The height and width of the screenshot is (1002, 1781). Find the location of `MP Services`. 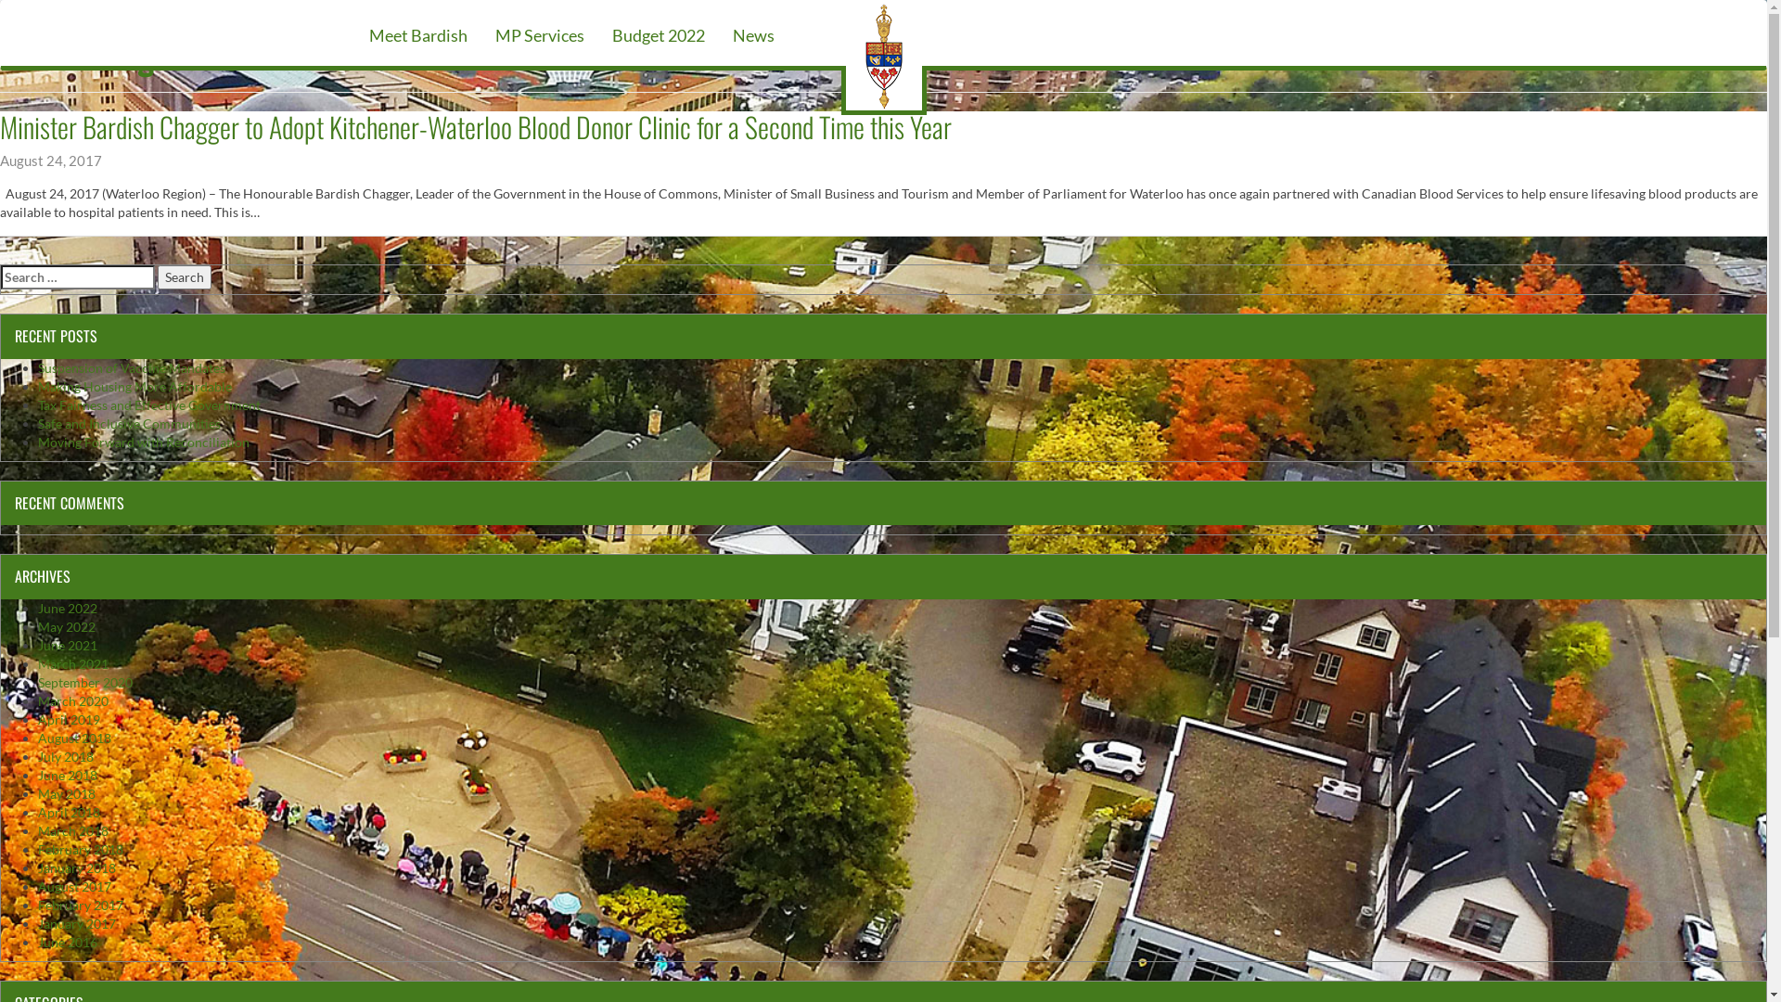

MP Services is located at coordinates (540, 33).